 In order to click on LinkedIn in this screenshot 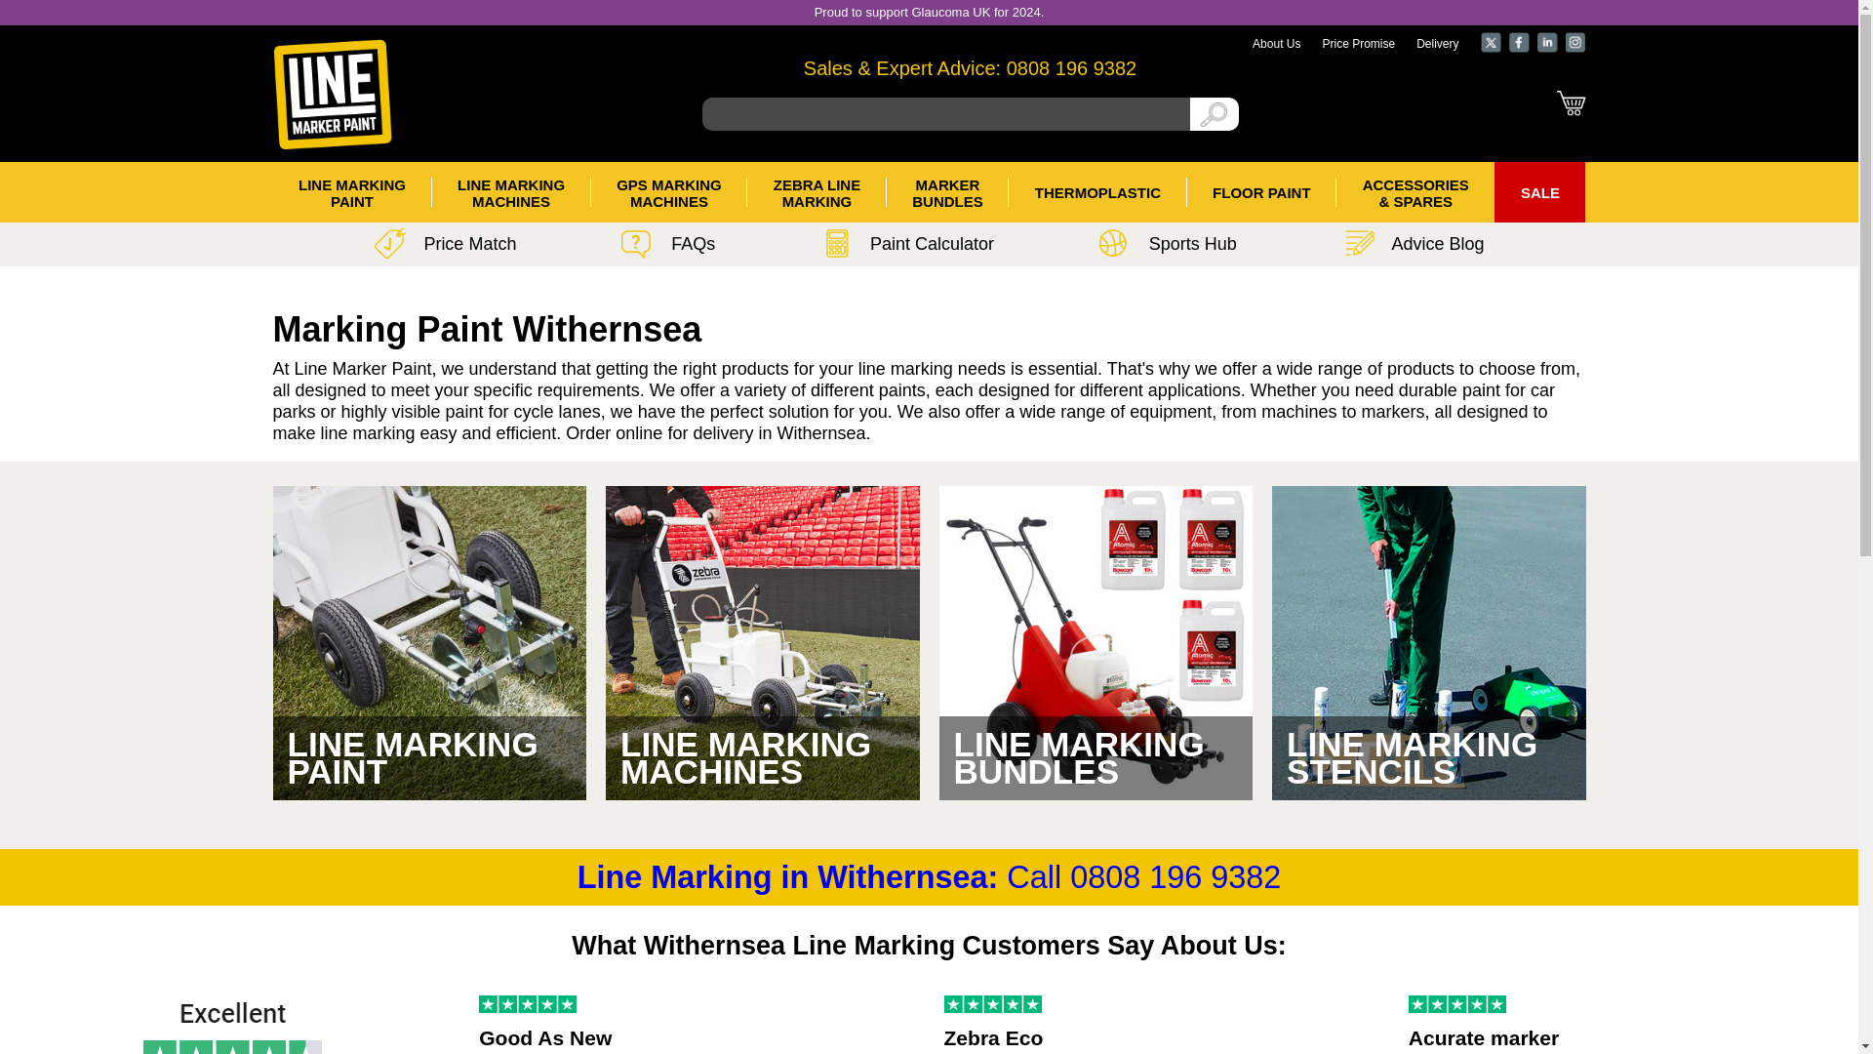, I will do `click(1567, 102)`.